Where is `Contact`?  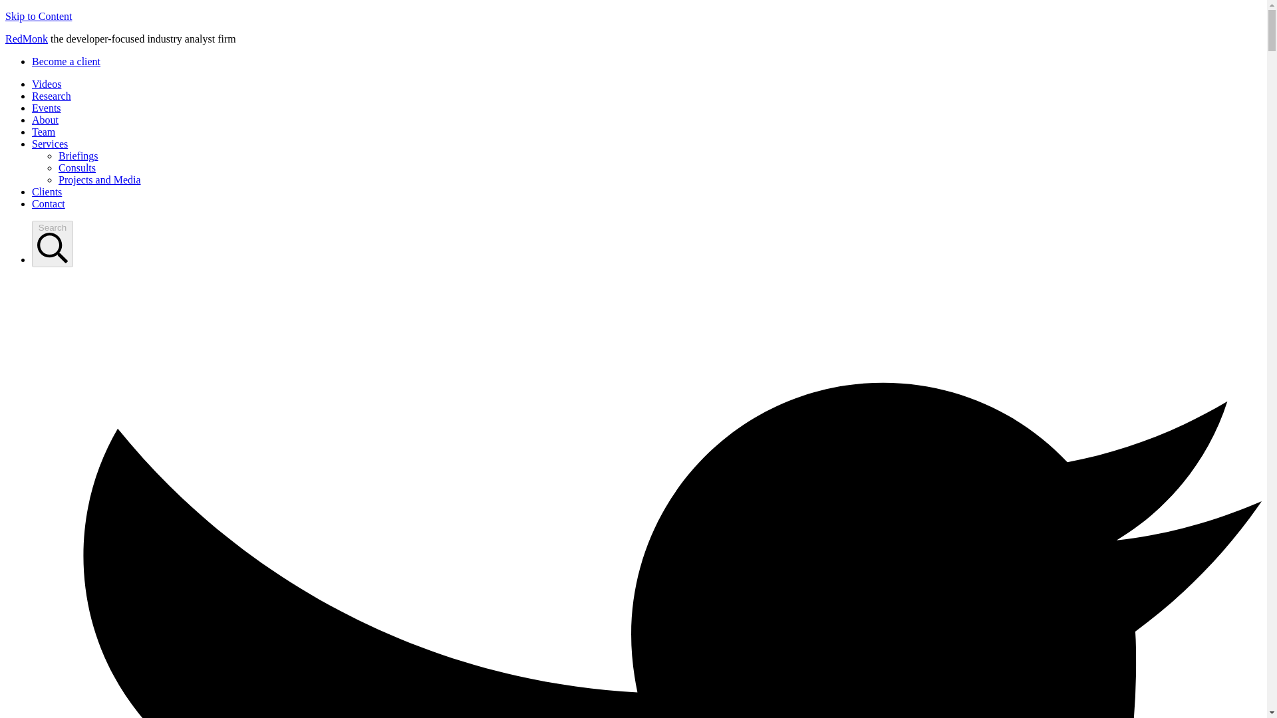 Contact is located at coordinates (48, 203).